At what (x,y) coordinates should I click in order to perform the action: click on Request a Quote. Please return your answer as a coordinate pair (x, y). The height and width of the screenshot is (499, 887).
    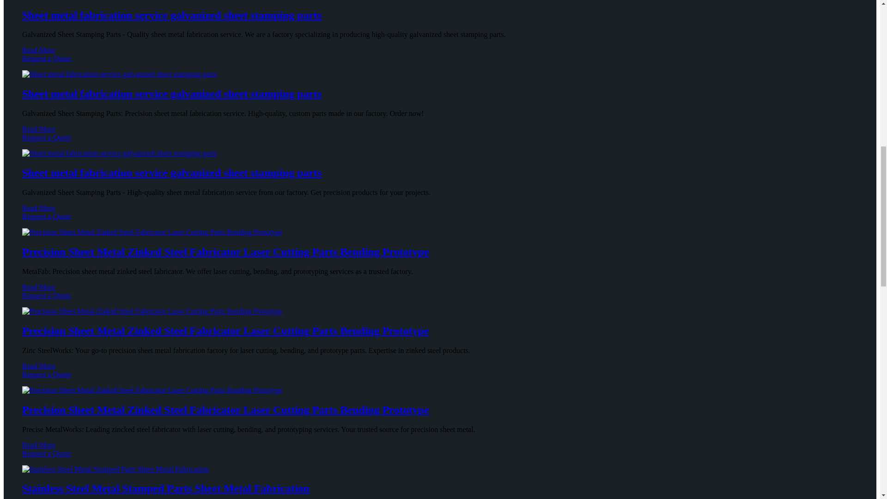
    Looking at the image, I should click on (440, 142).